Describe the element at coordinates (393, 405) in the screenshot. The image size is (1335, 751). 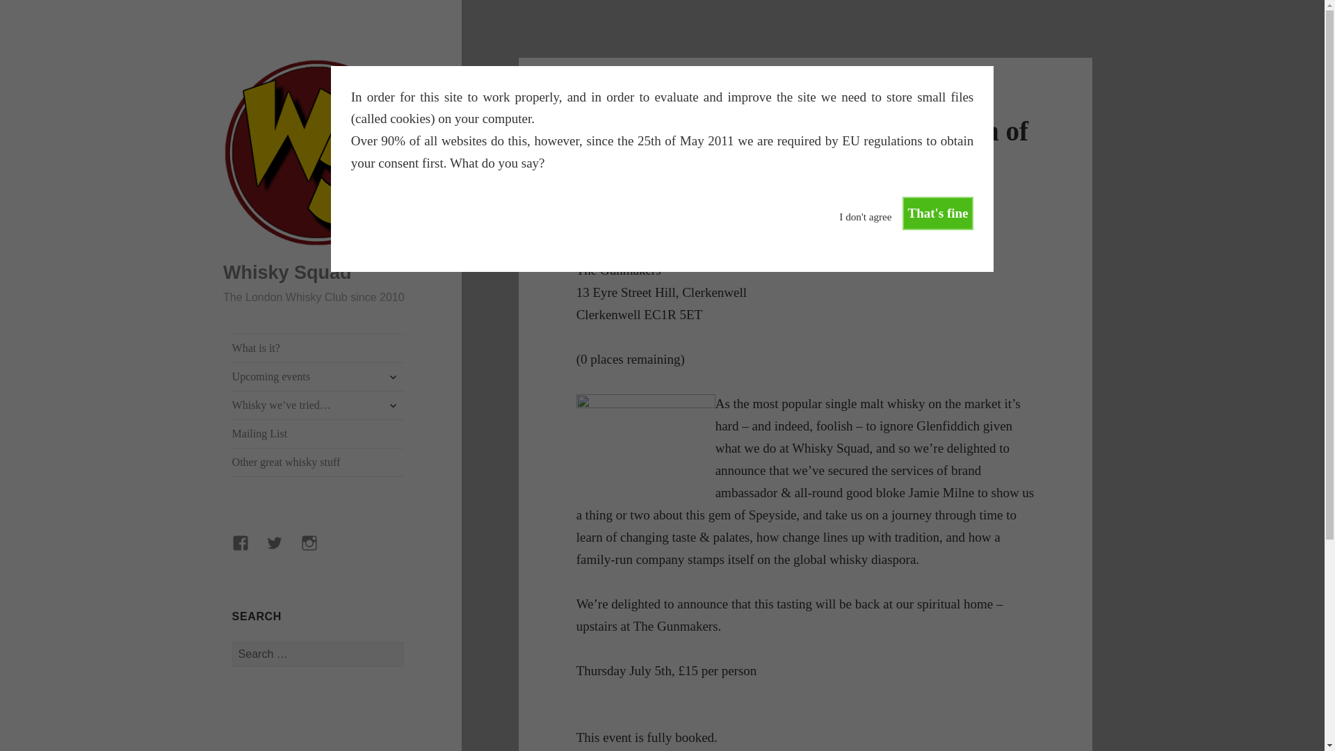
I see `expand child menu` at that location.